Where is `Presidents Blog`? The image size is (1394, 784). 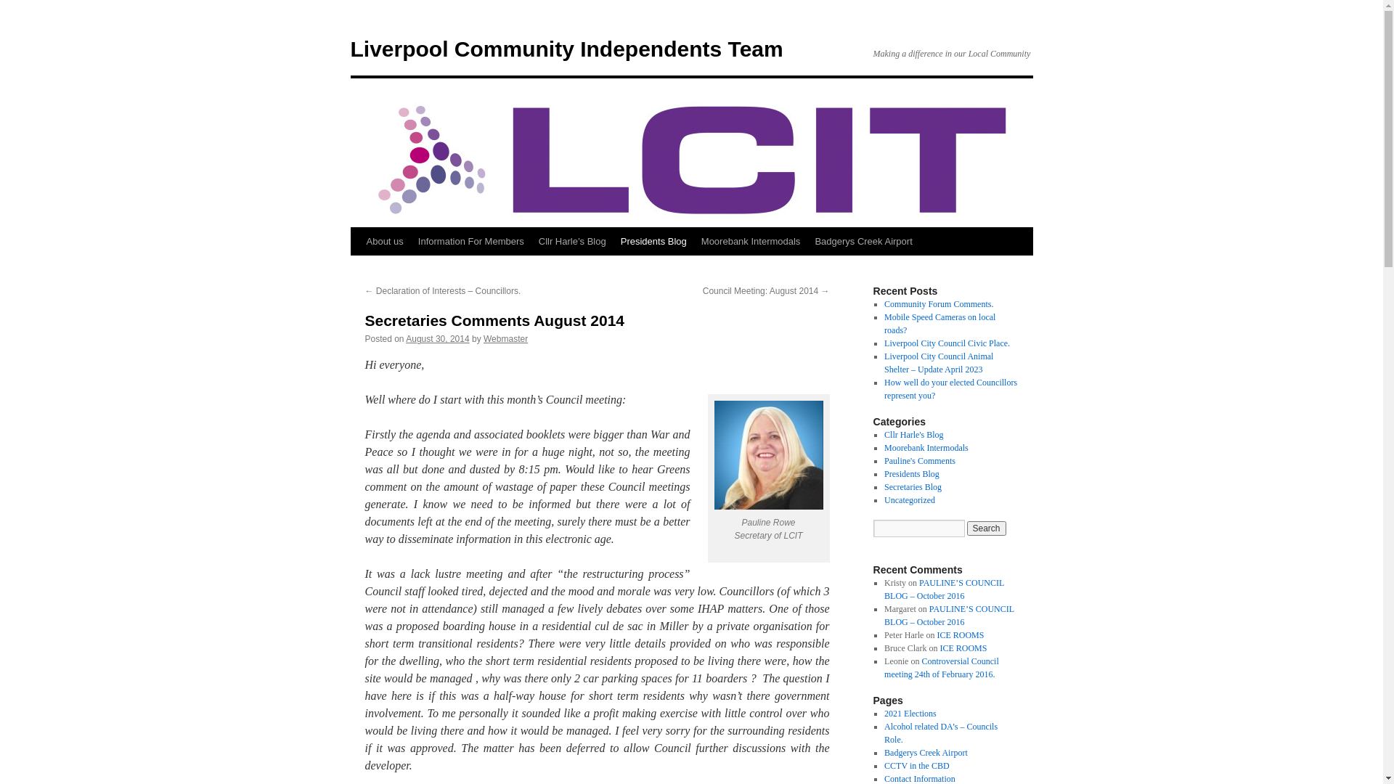
Presidents Blog is located at coordinates (912, 474).